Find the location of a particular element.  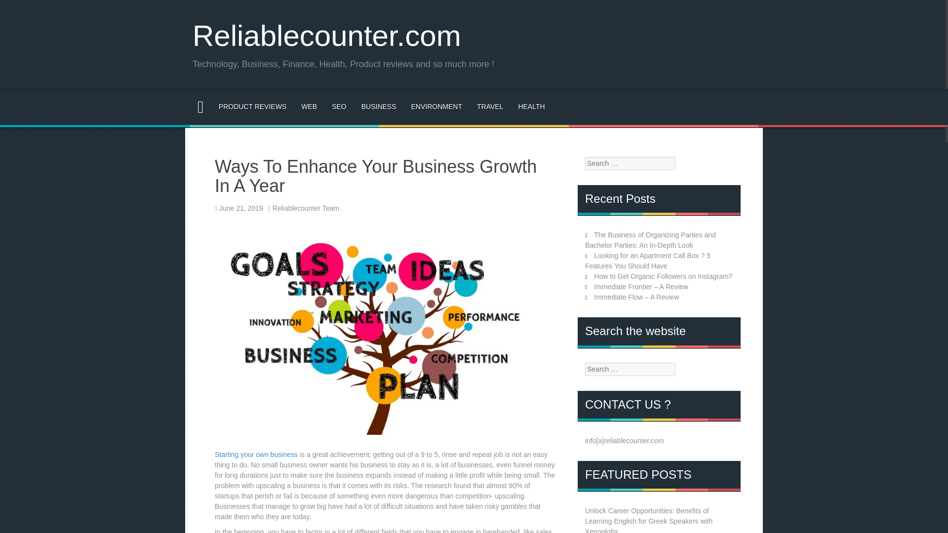

SEO is located at coordinates (339, 107).